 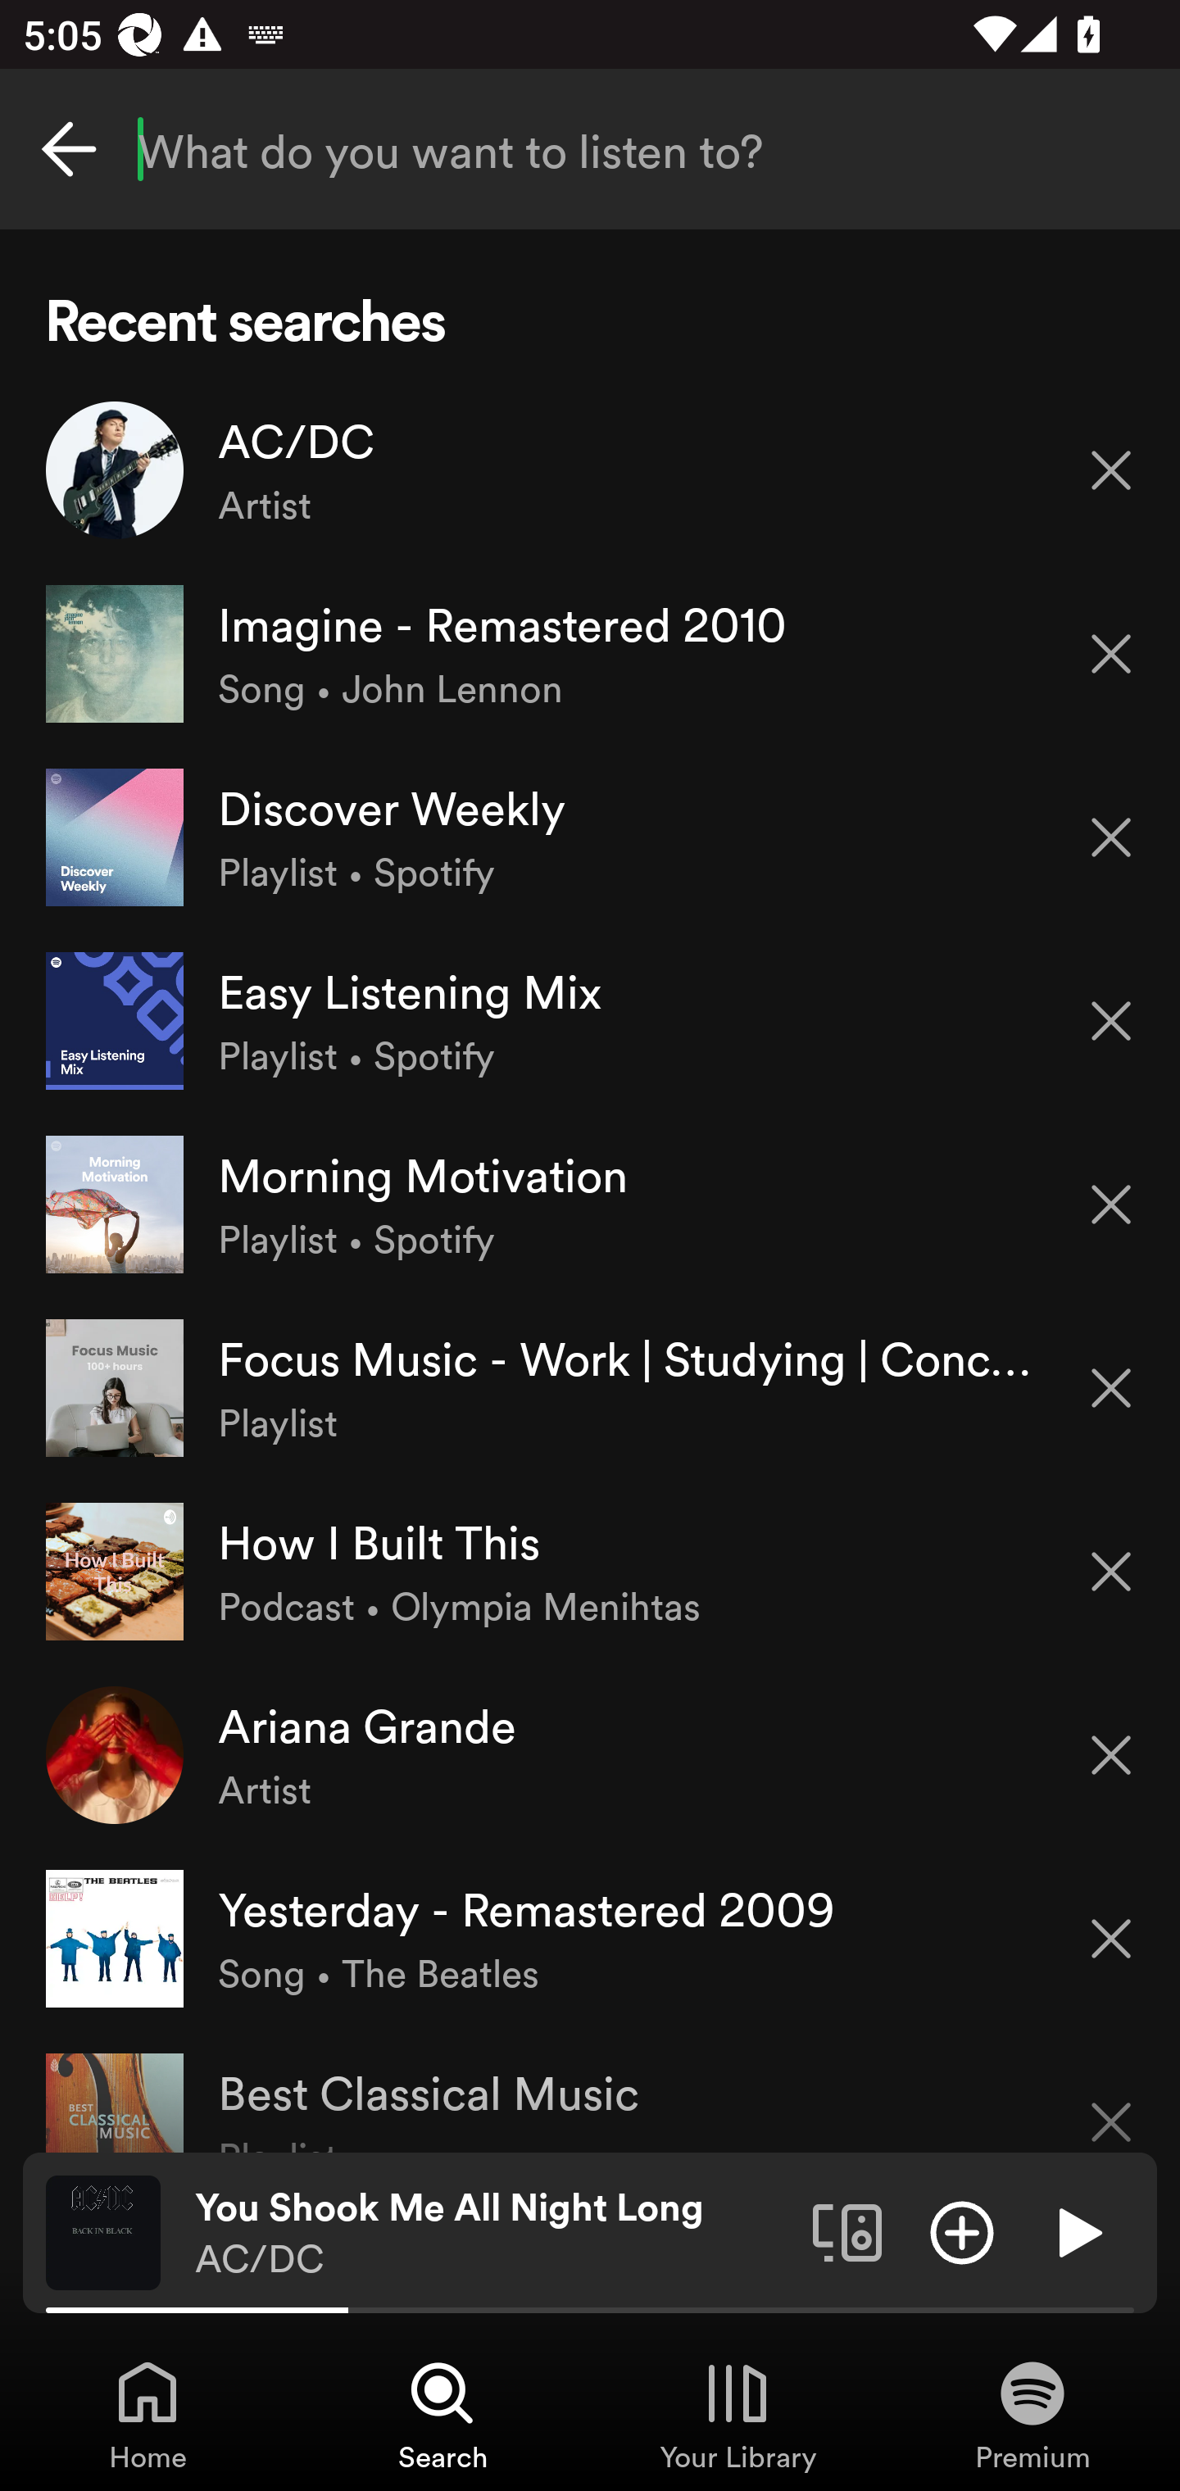 What do you see at coordinates (1111, 1939) in the screenshot?
I see `Remove` at bounding box center [1111, 1939].